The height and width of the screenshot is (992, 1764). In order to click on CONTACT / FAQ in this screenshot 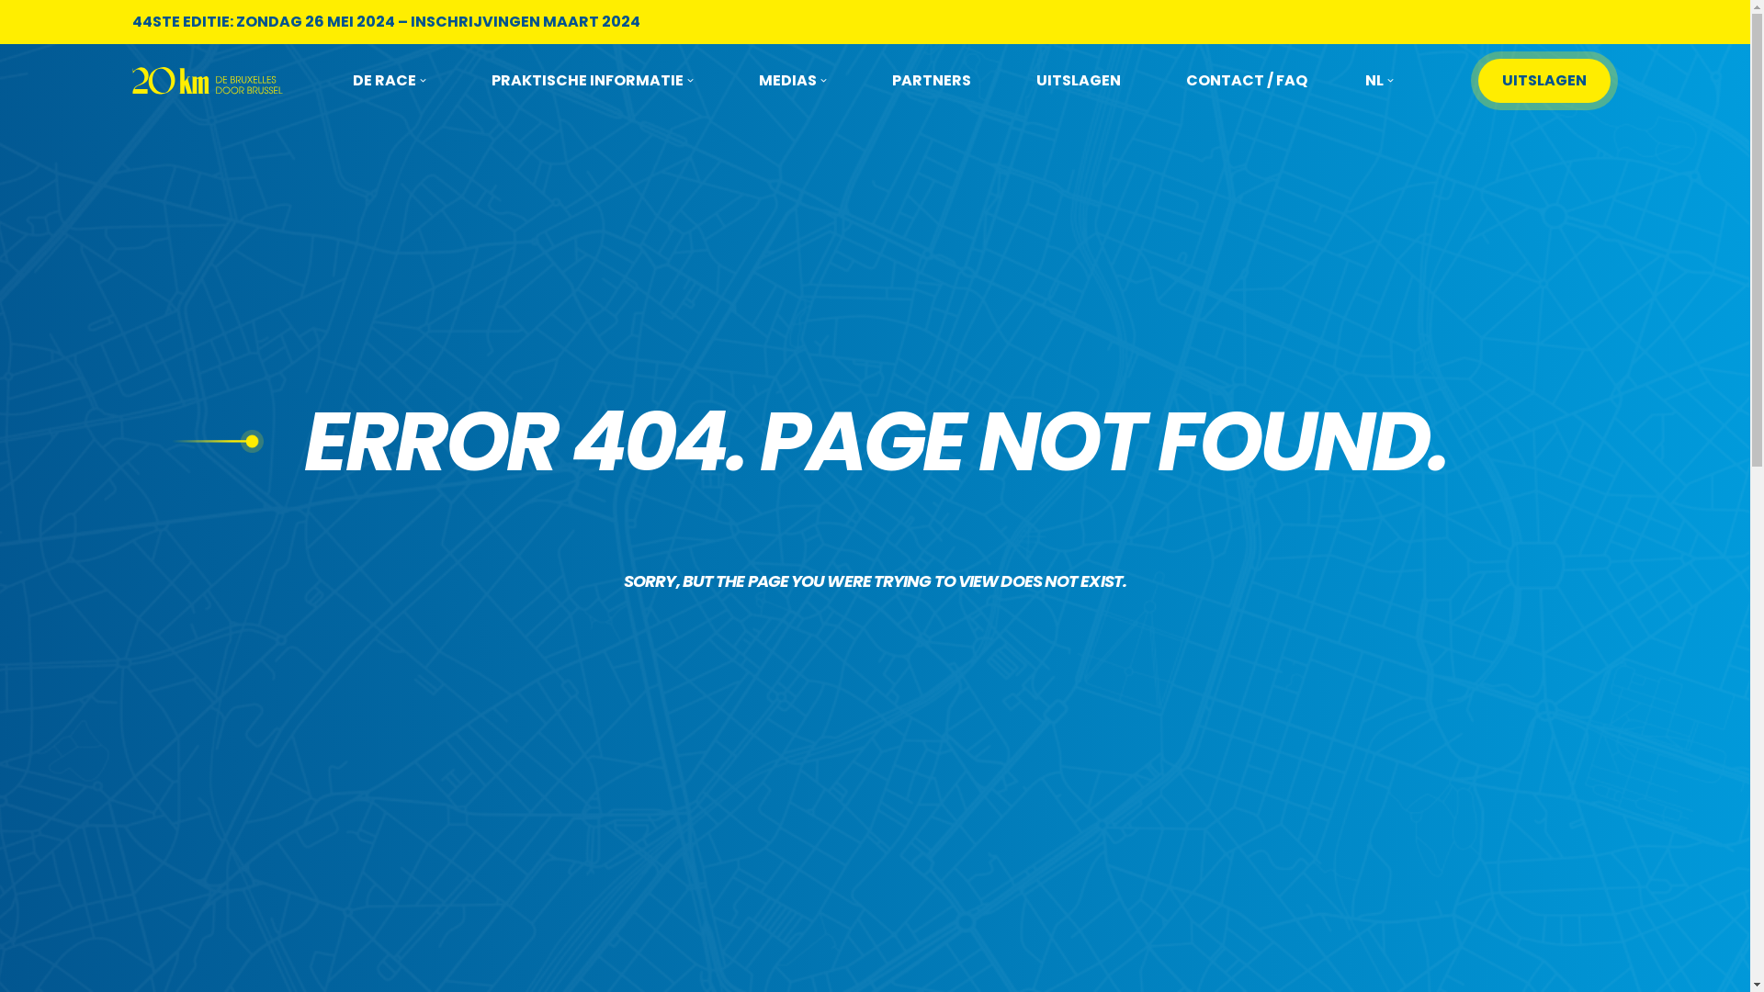, I will do `click(1247, 81)`.